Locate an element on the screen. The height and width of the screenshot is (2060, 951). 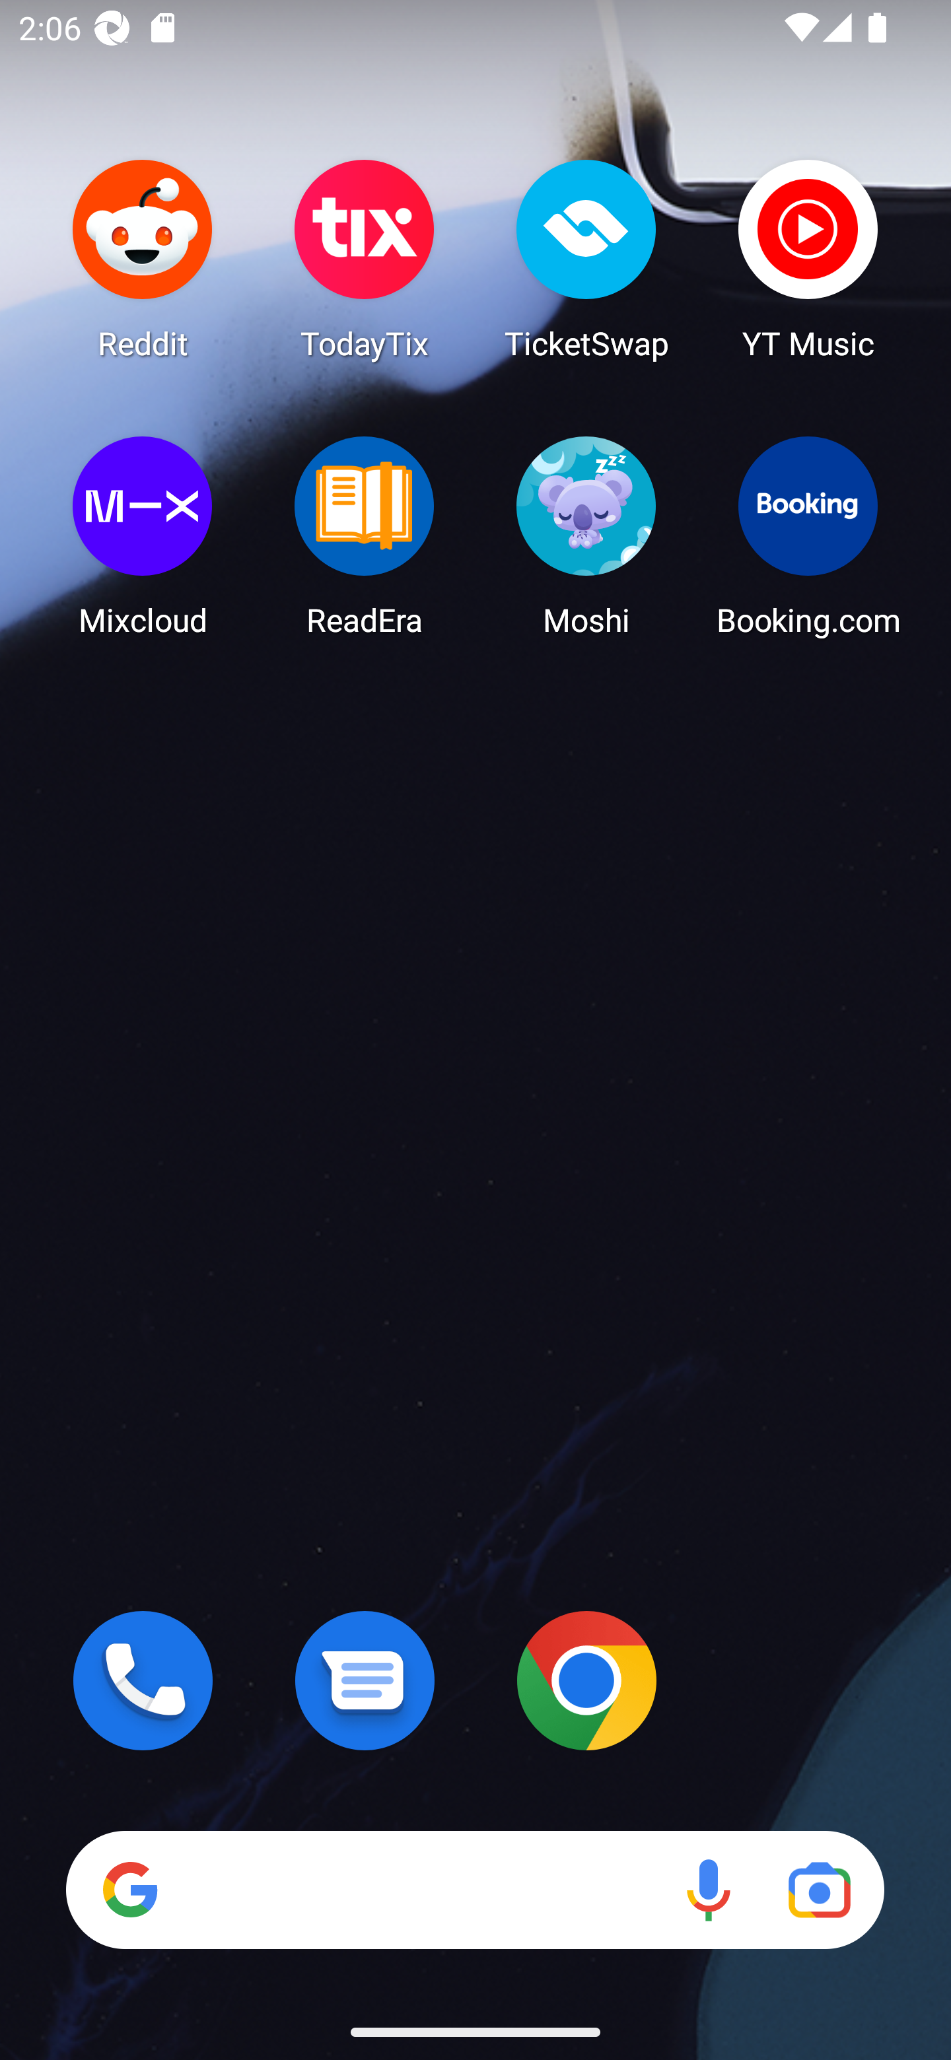
Voice search is located at coordinates (708, 1890).